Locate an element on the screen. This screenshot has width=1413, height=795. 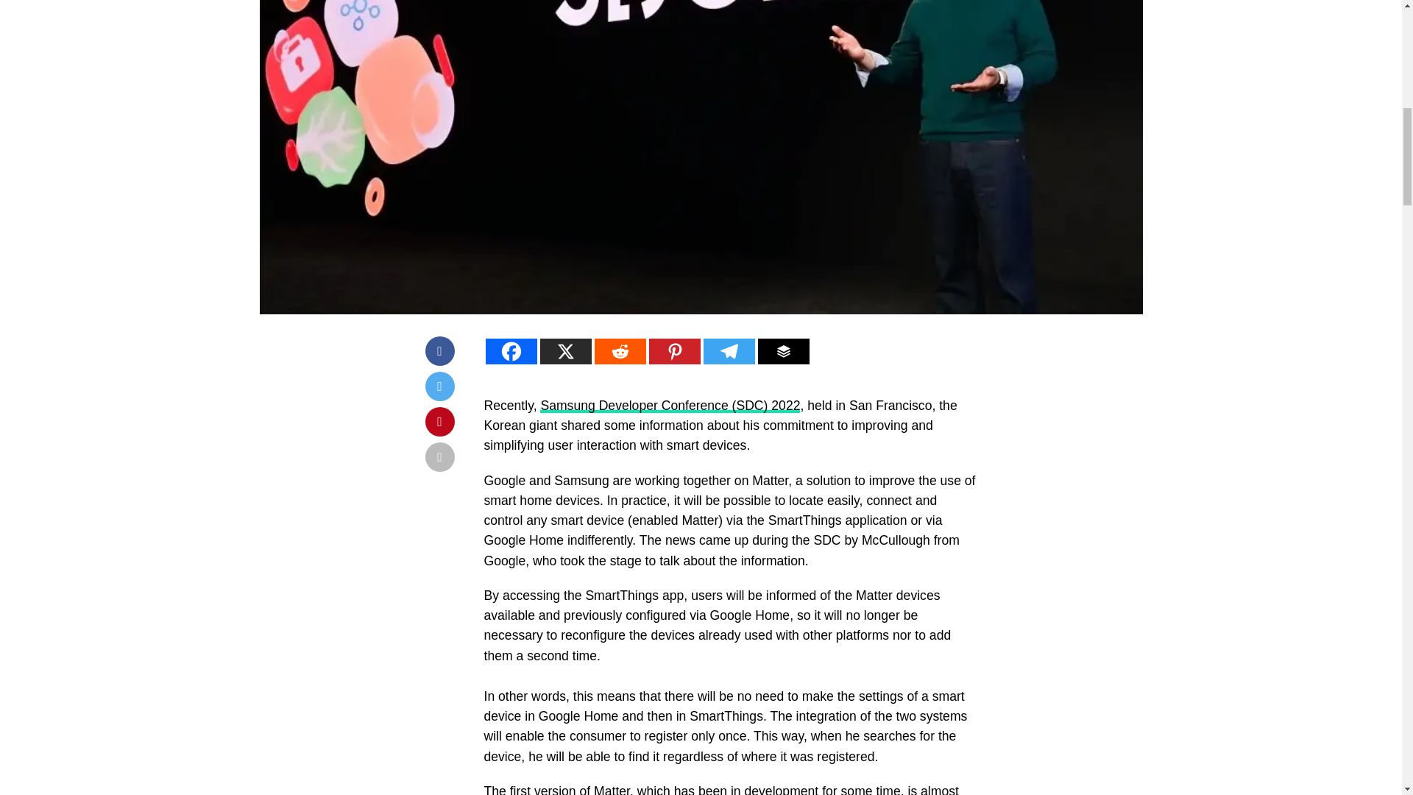
X is located at coordinates (565, 351).